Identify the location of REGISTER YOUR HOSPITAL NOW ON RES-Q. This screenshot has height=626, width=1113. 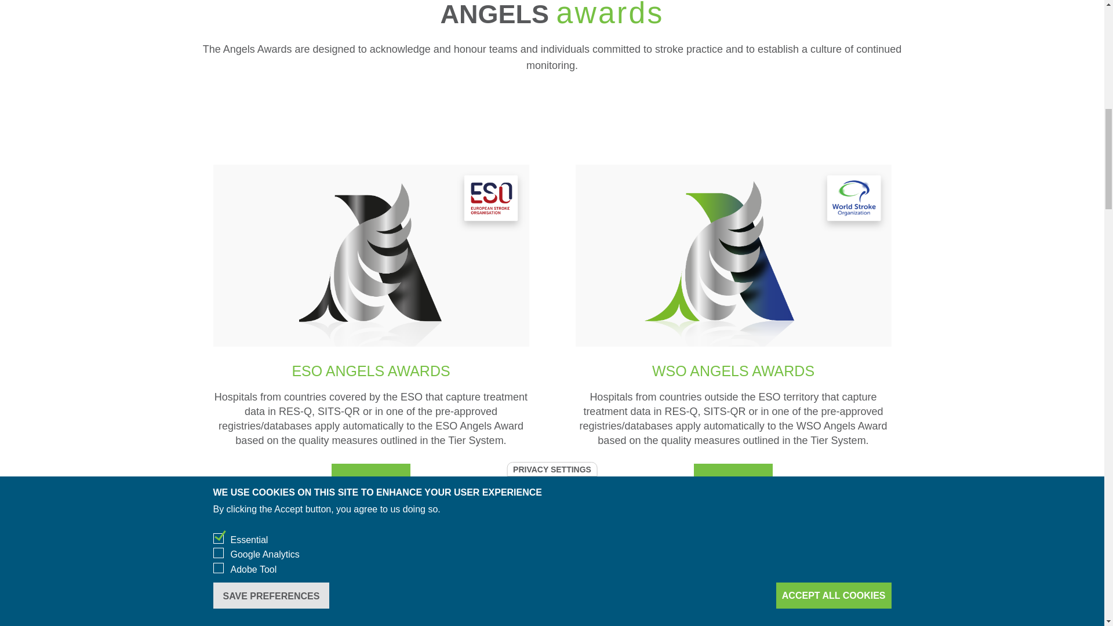
(552, 546).